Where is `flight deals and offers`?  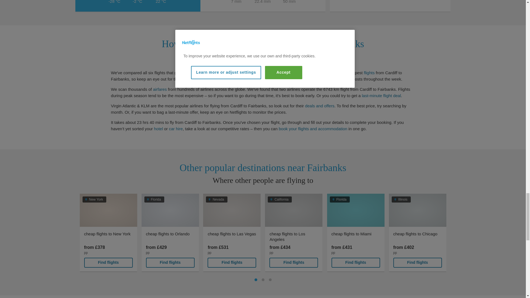 flight deals and offers is located at coordinates (320, 106).